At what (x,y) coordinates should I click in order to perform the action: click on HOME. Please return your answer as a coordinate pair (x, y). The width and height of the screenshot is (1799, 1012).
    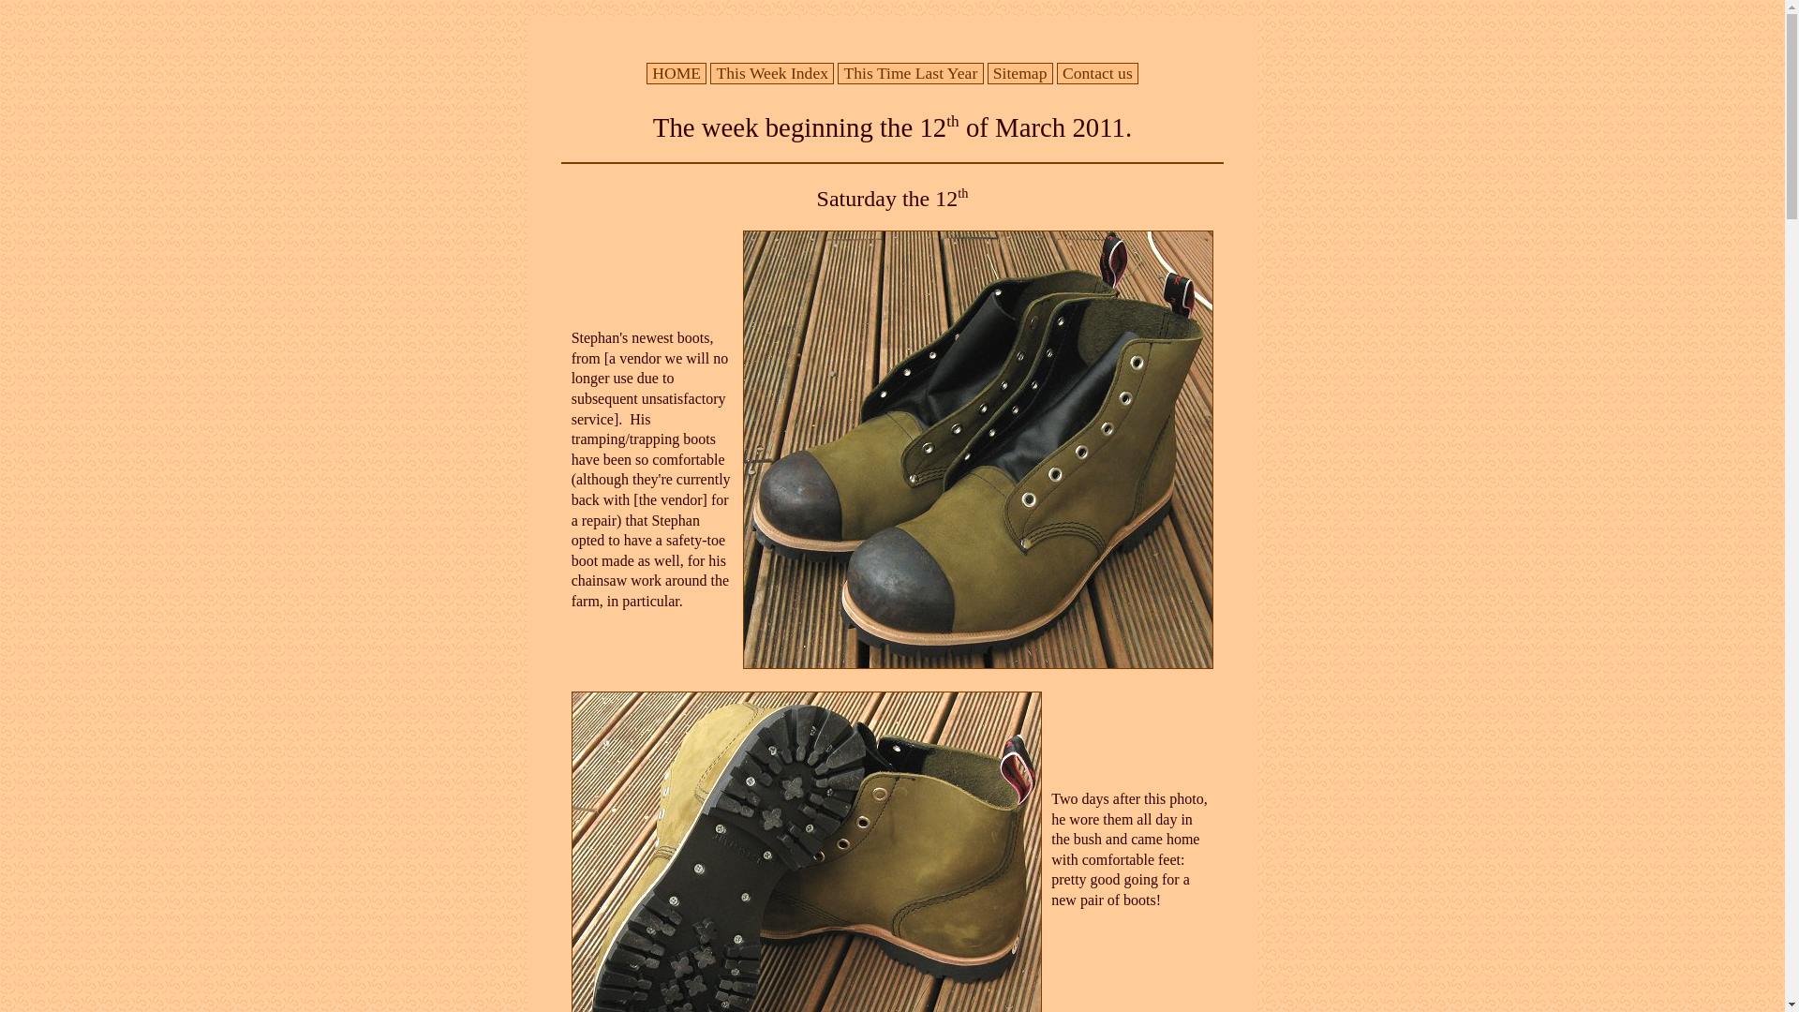
    Looking at the image, I should click on (676, 72).